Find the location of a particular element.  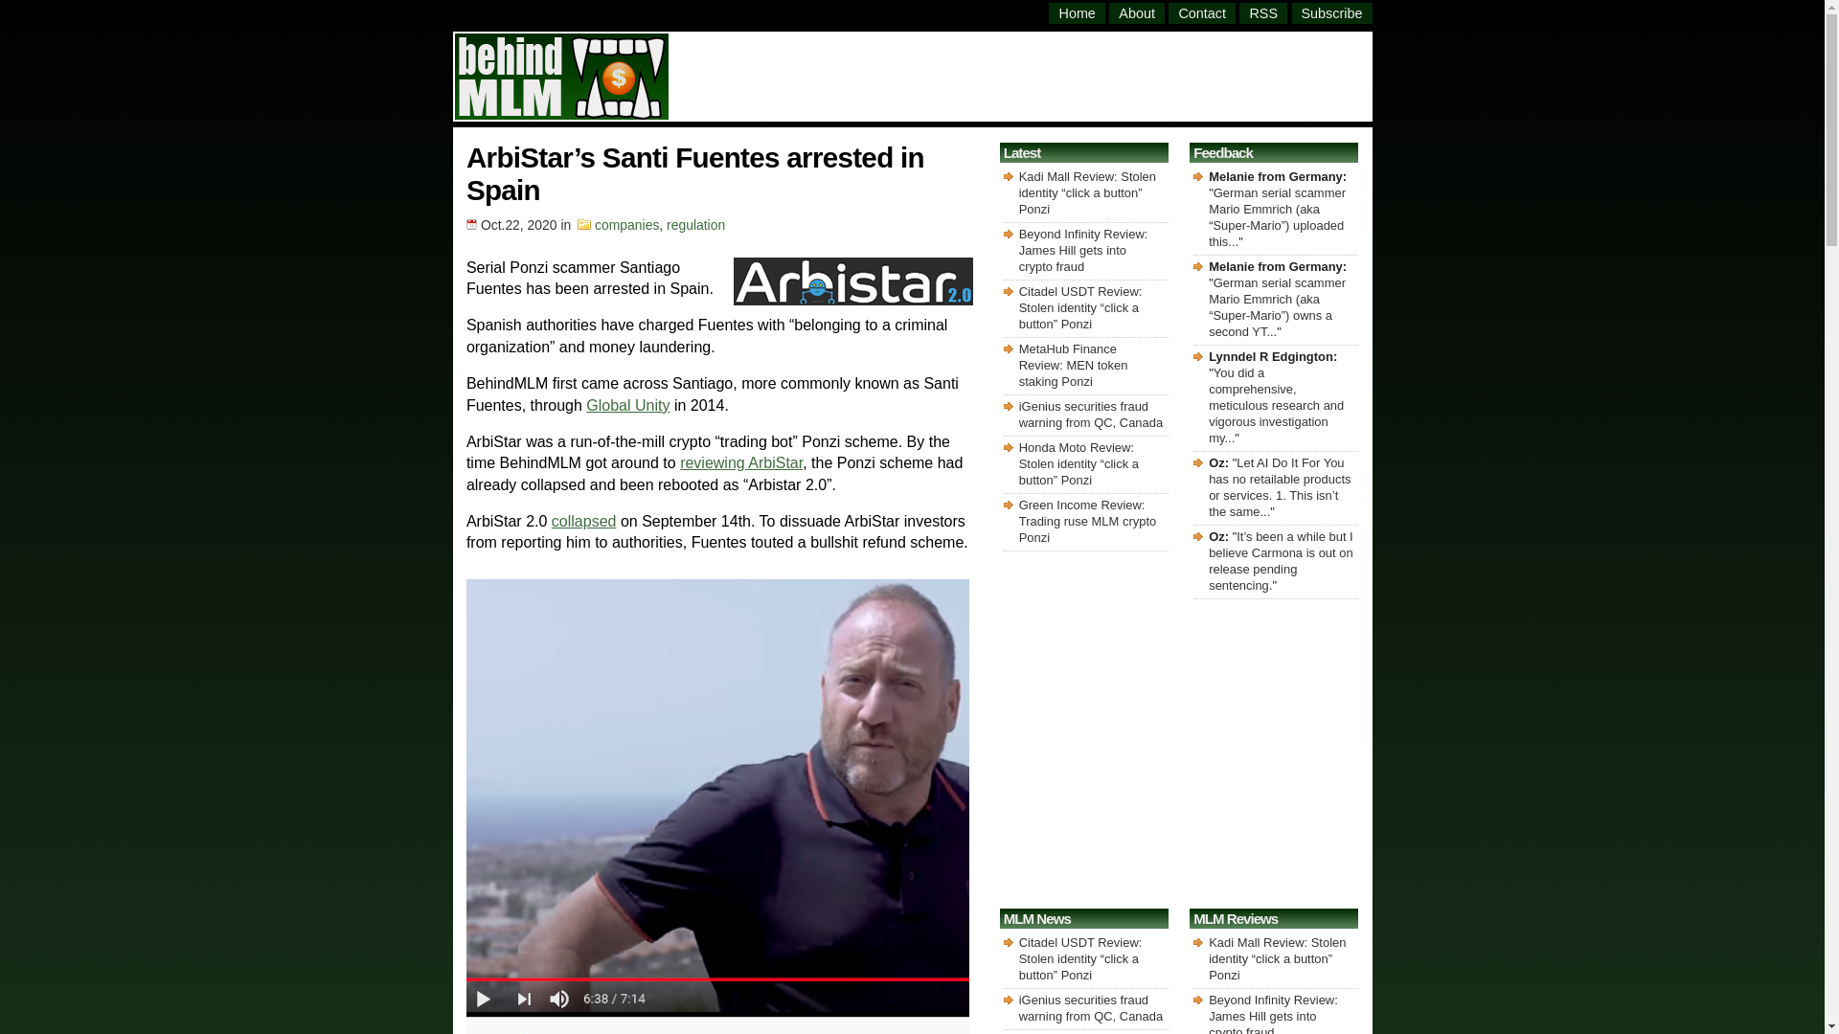

reviewing ArbiStar is located at coordinates (741, 463).